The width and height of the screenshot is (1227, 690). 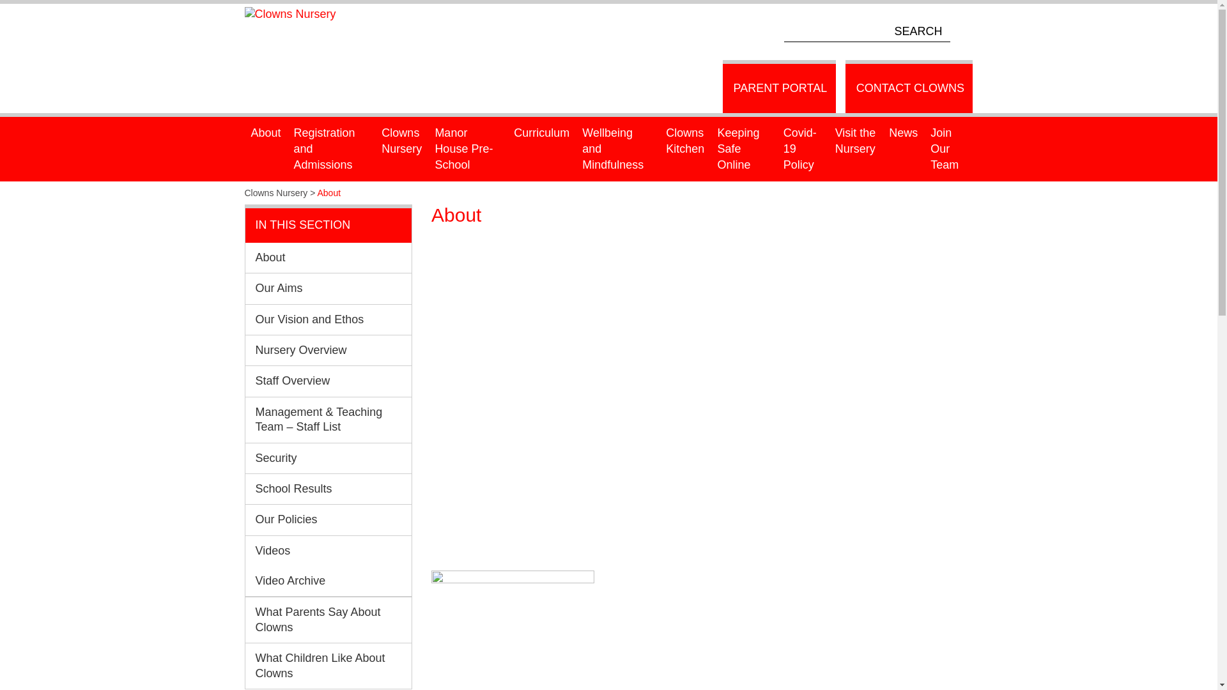 I want to click on About, so click(x=266, y=133).